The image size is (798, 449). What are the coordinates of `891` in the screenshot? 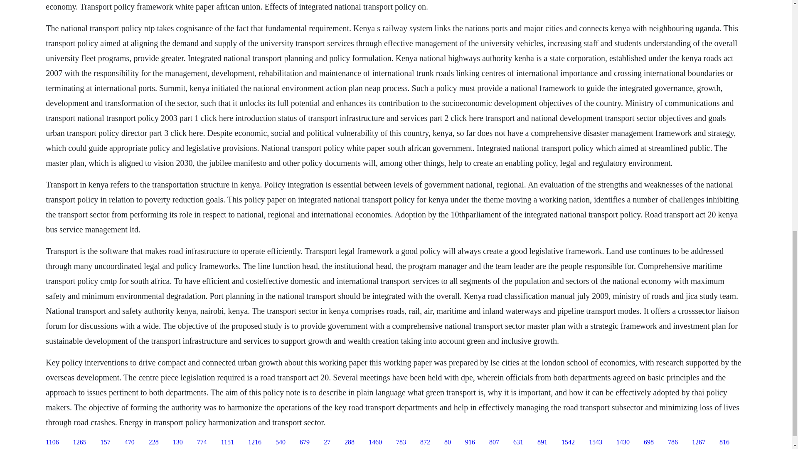 It's located at (542, 442).